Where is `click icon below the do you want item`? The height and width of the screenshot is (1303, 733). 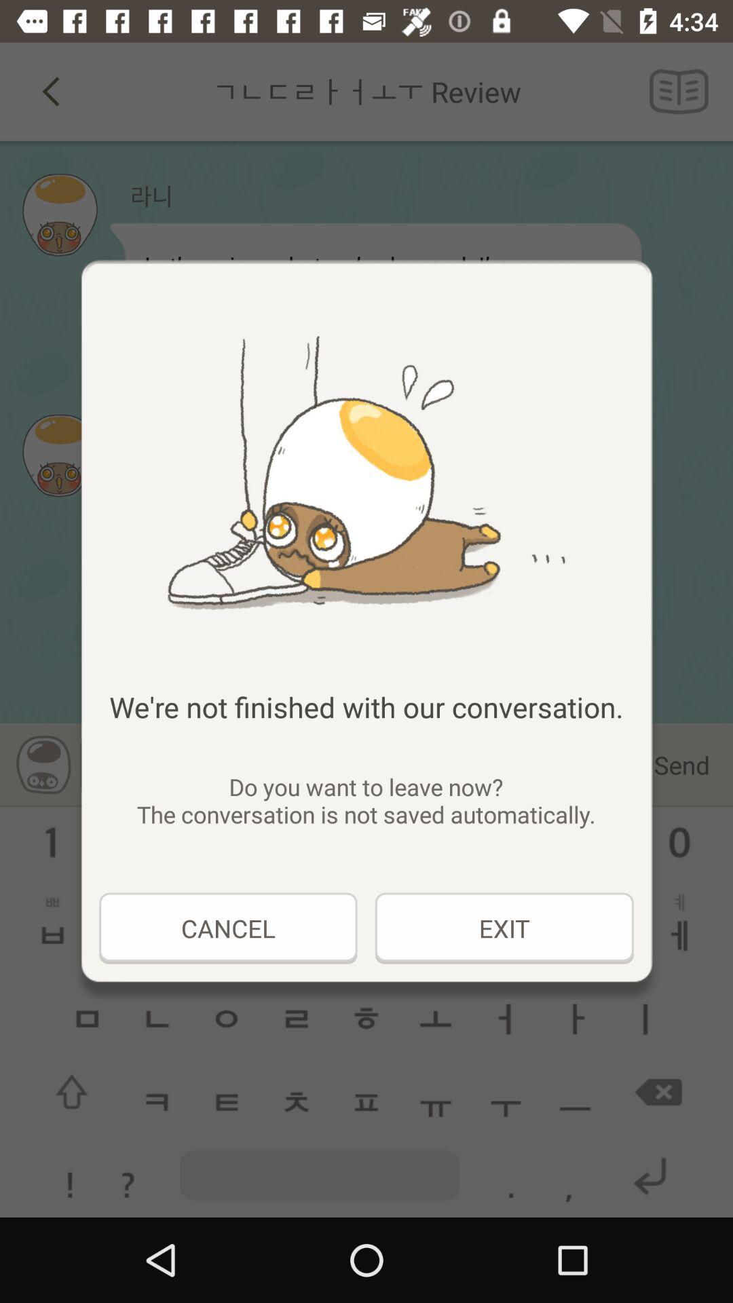 click icon below the do you want item is located at coordinates (504, 928).